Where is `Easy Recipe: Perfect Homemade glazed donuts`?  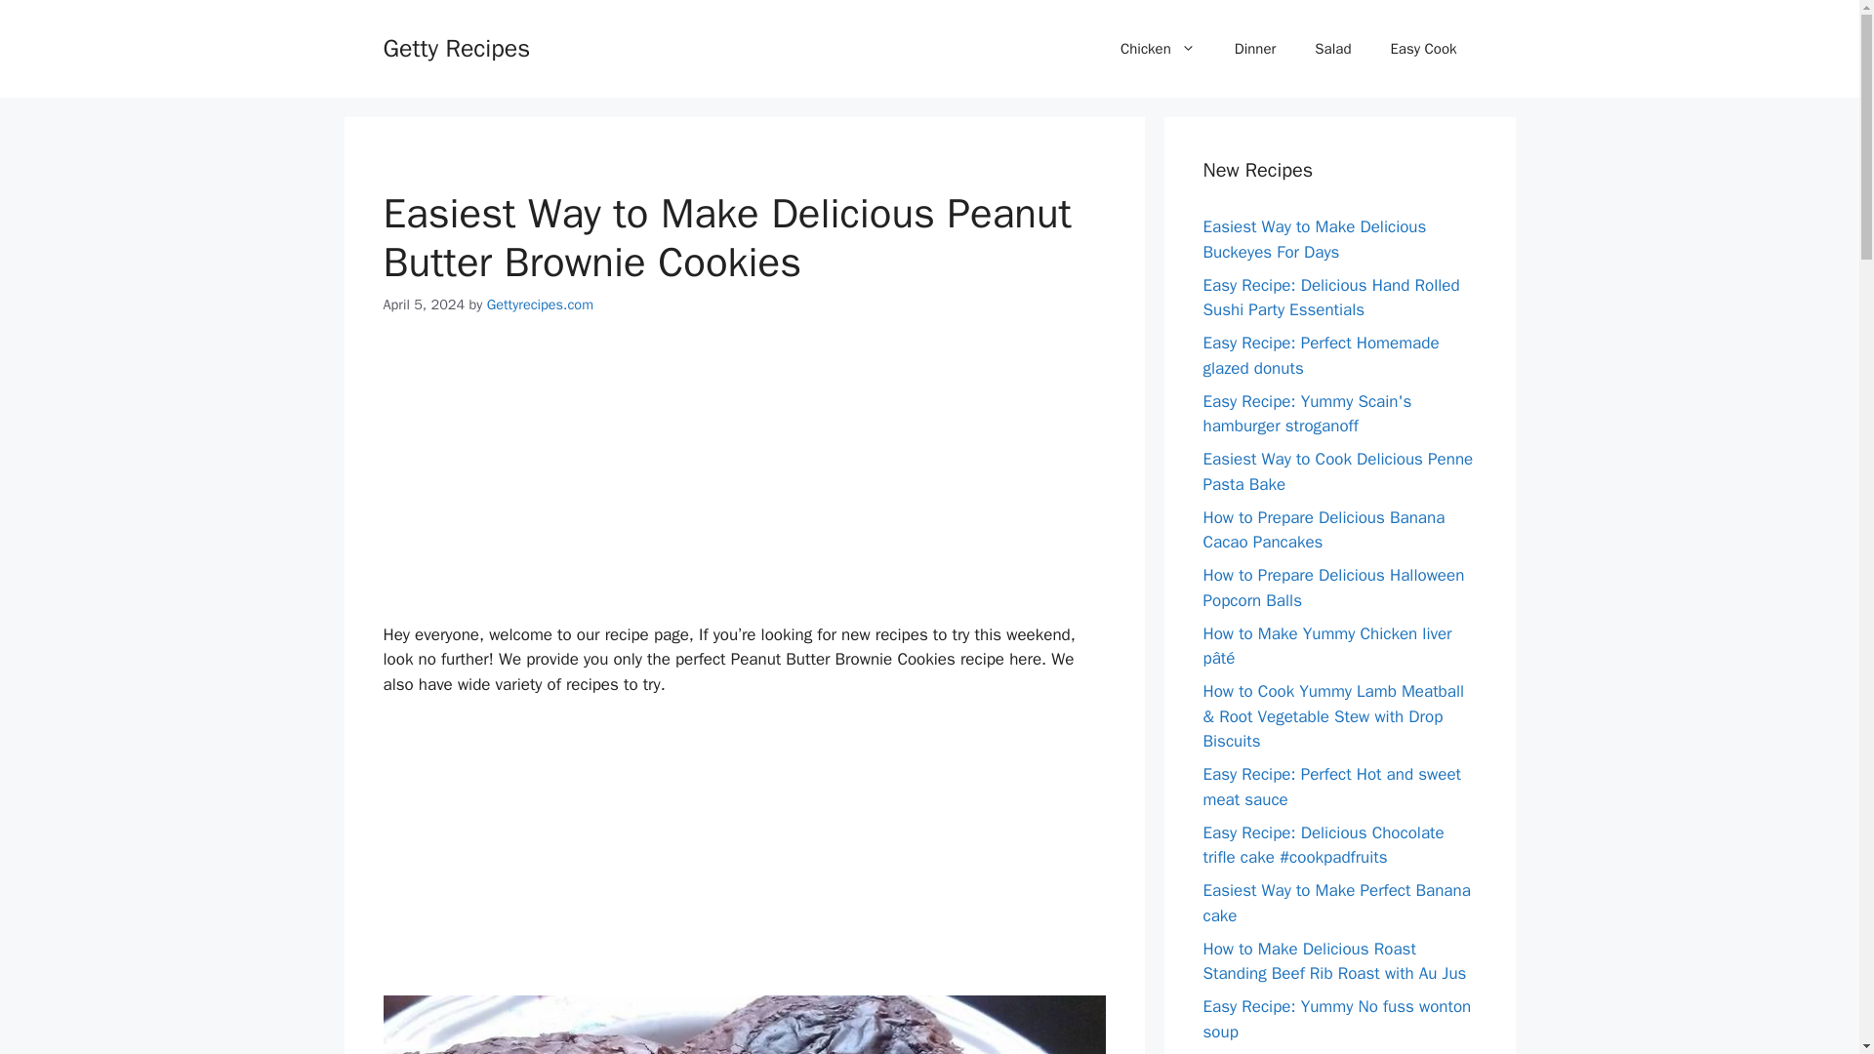
Easy Recipe: Perfect Homemade glazed donuts is located at coordinates (1321, 355).